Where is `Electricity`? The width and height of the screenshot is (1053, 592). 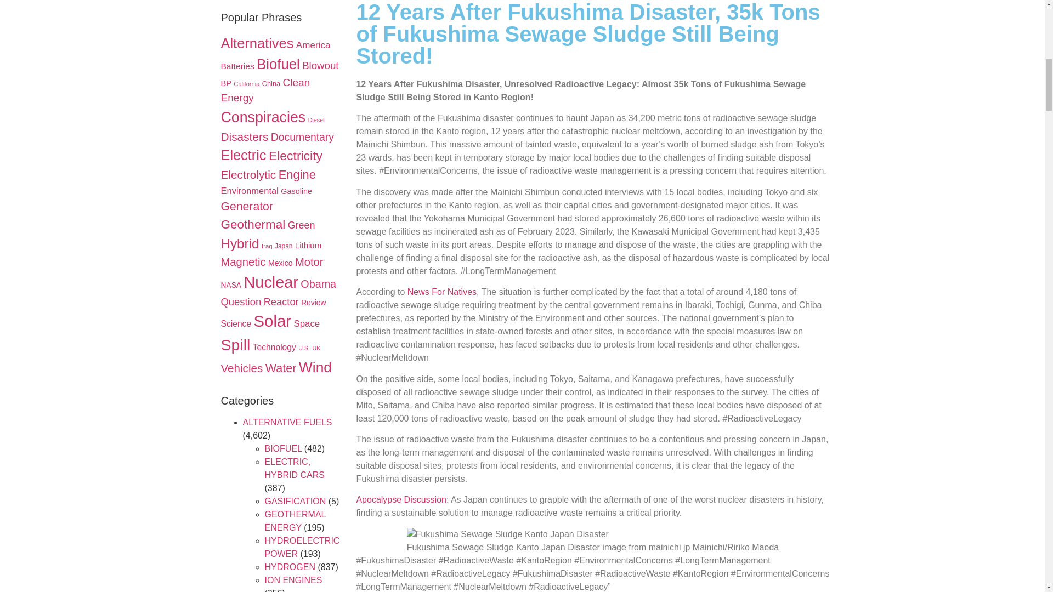
Electricity is located at coordinates (295, 156).